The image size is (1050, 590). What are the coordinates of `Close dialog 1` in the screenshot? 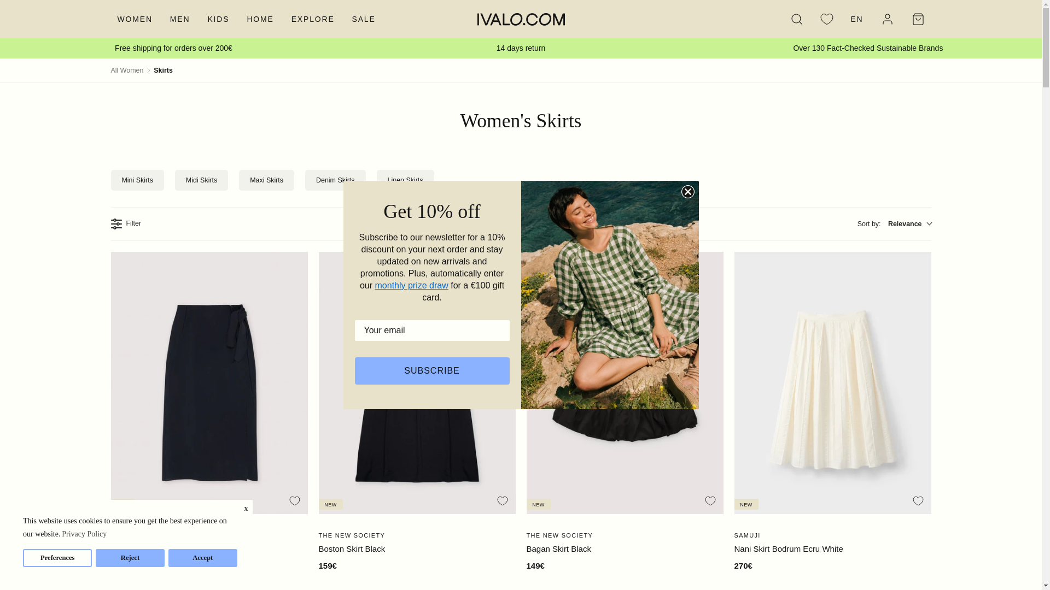 It's located at (688, 191).